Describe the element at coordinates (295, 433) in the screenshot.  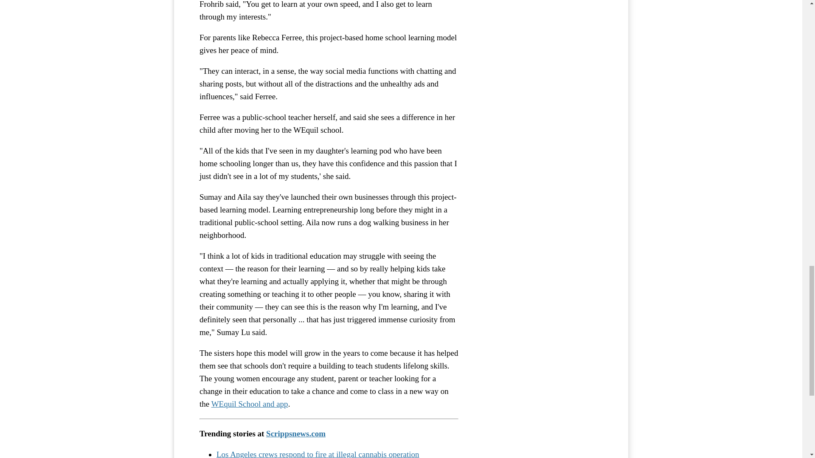
I see `Scrippsnews.com` at that location.